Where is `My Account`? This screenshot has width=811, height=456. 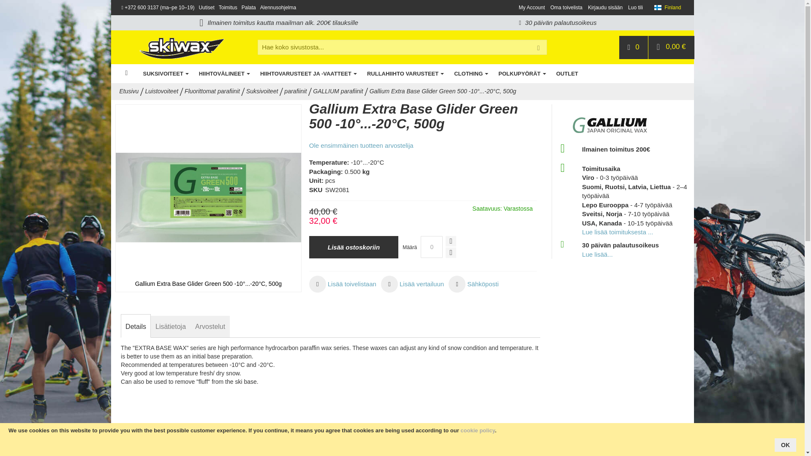 My Account is located at coordinates (532, 8).